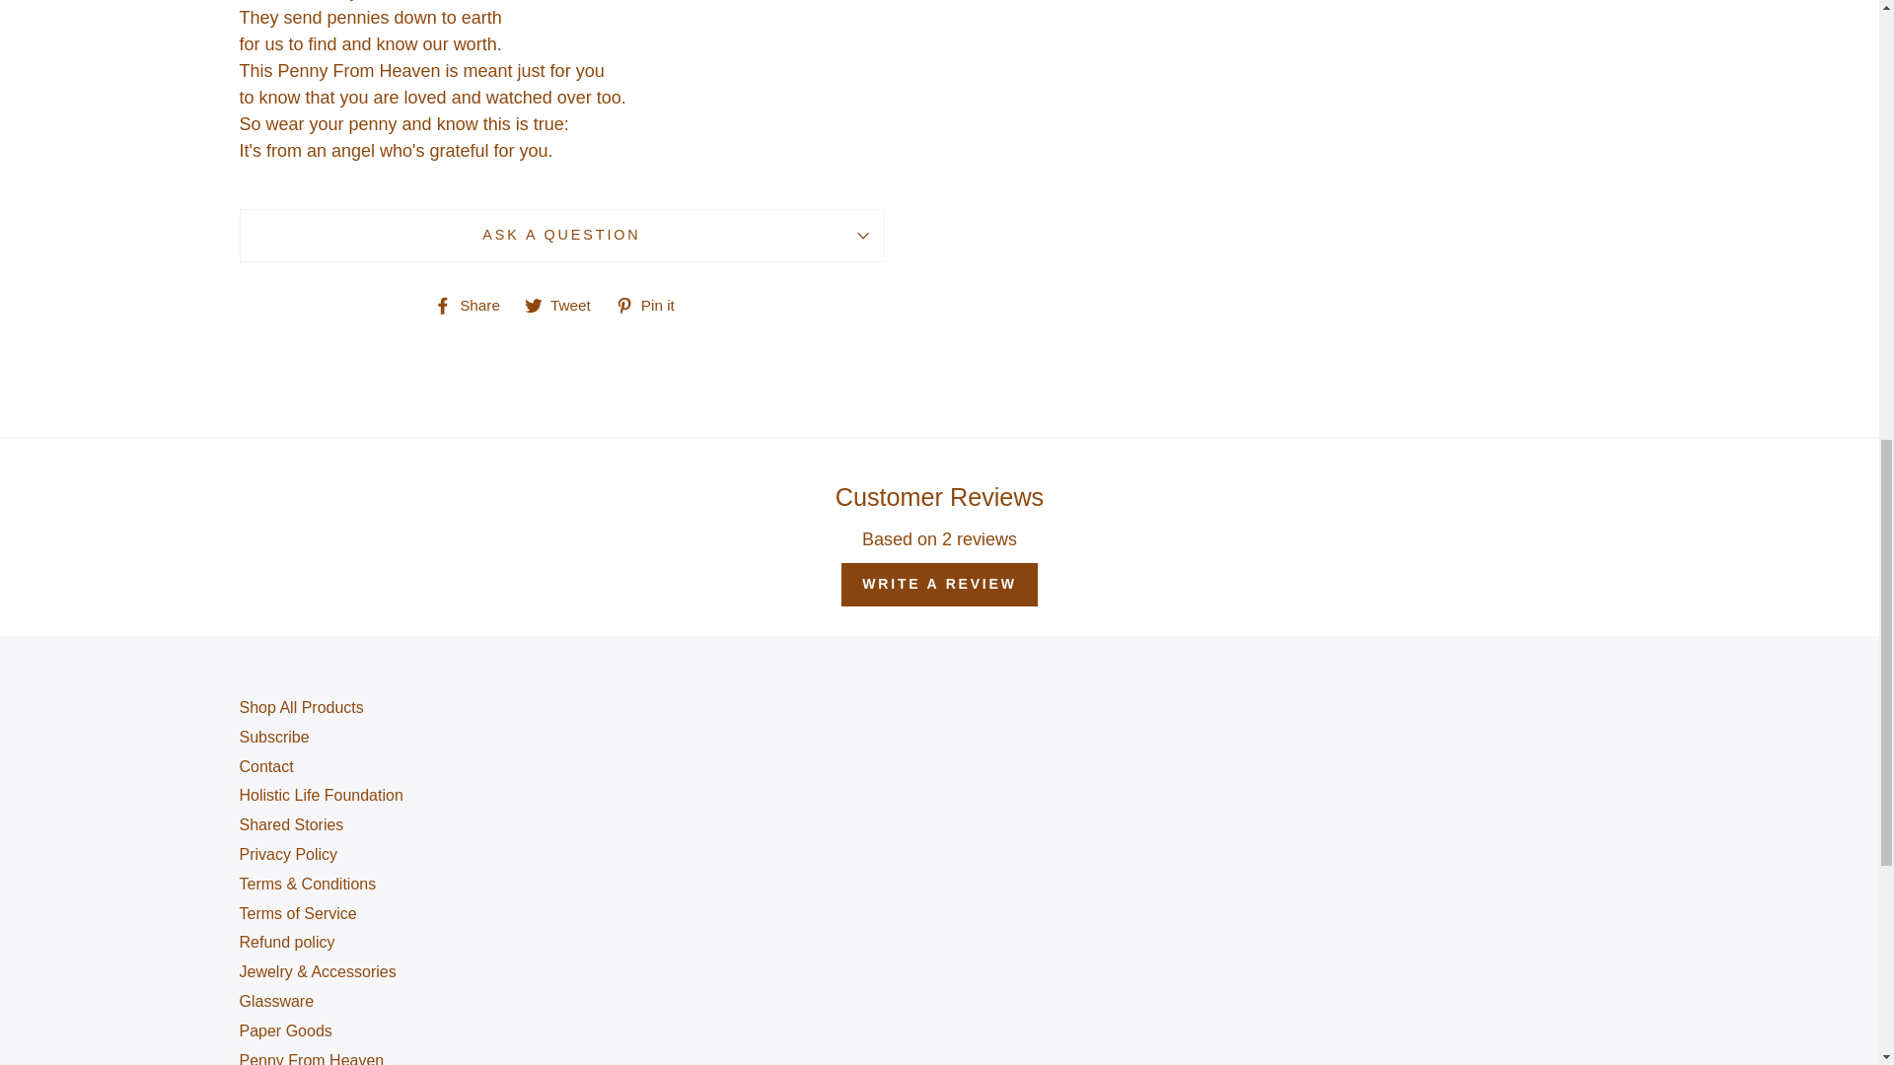 This screenshot has width=1894, height=1065. Describe the element at coordinates (652, 304) in the screenshot. I see `Pin on Pinterest` at that location.